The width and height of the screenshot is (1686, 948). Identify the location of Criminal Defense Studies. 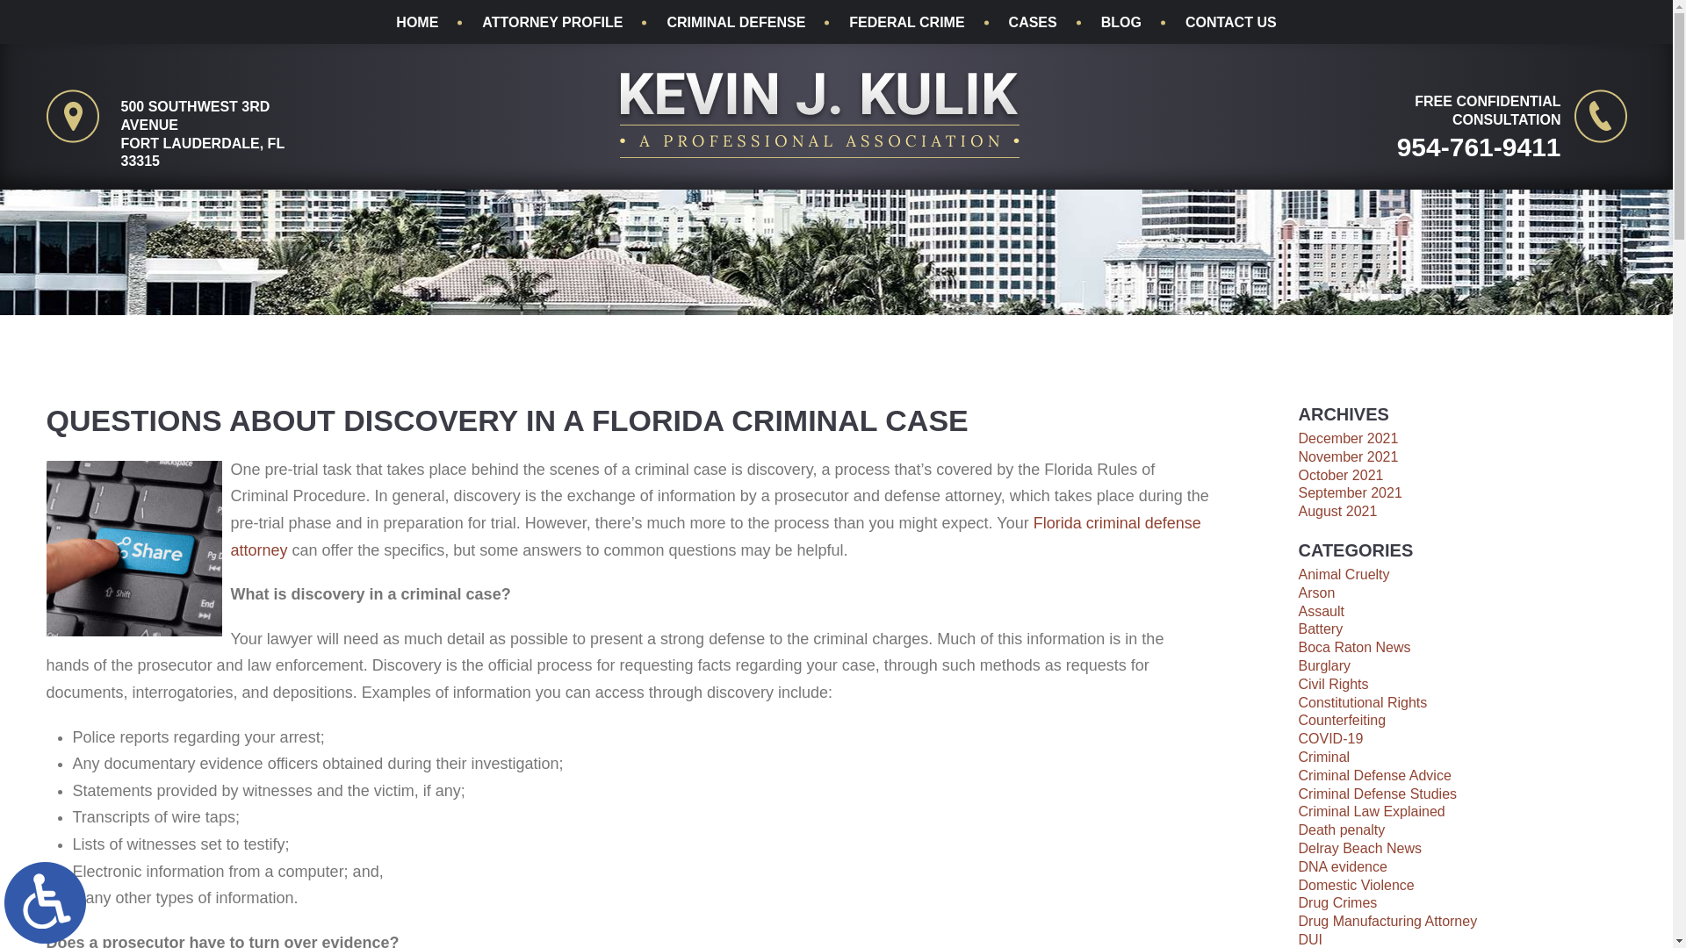
(1377, 794).